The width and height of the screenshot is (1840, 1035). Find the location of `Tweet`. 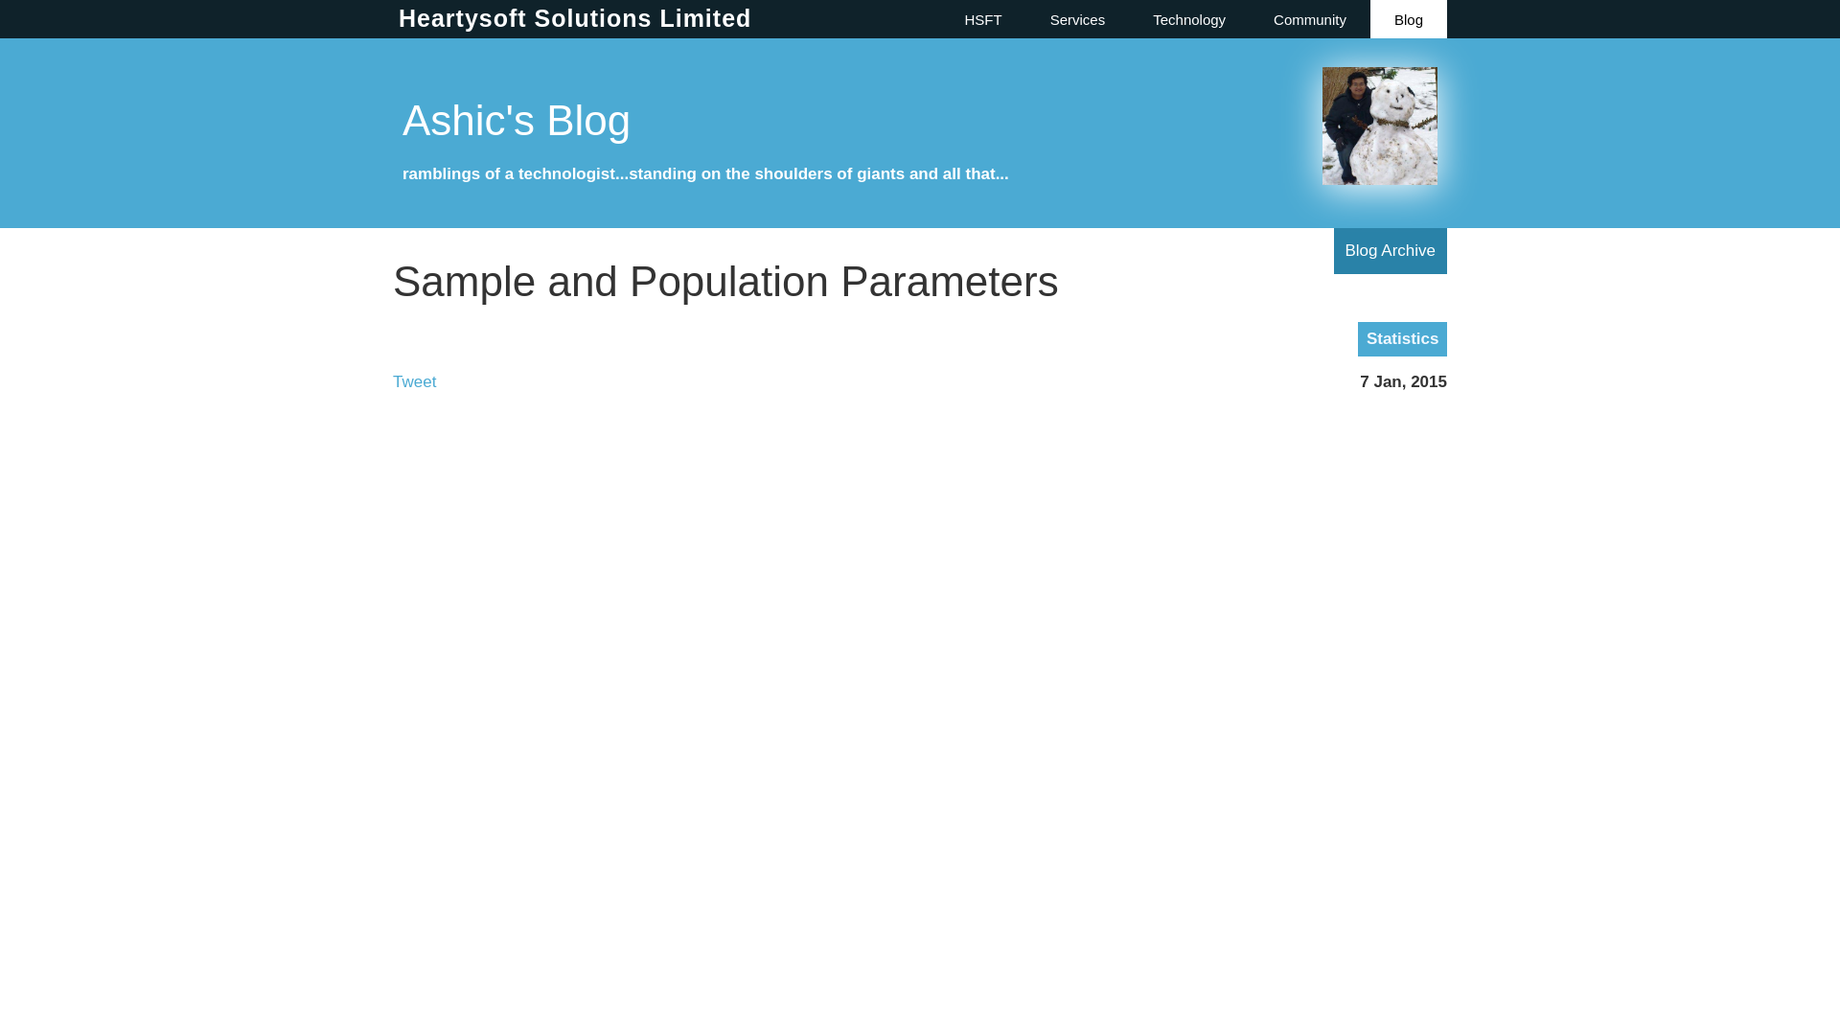

Tweet is located at coordinates (414, 381).